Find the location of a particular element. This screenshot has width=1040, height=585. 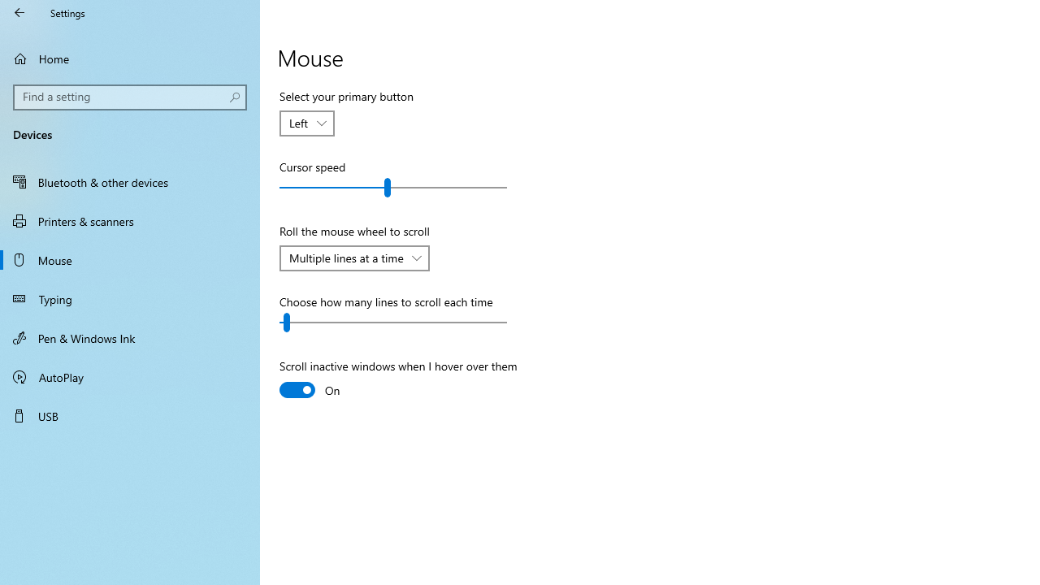

Mouse is located at coordinates (130, 260).